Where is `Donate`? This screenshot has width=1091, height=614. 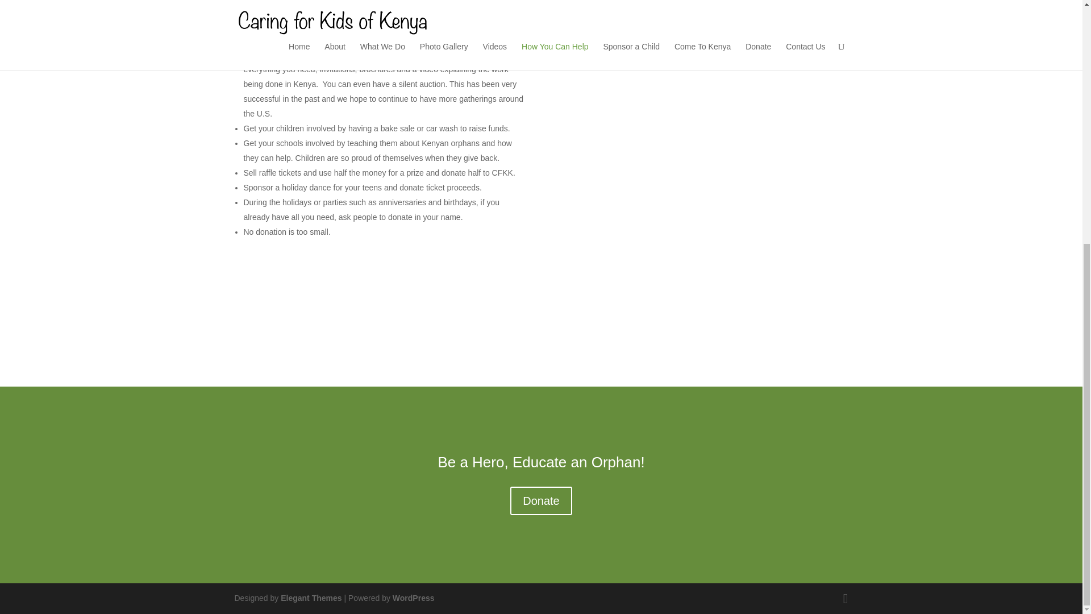 Donate is located at coordinates (541, 501).